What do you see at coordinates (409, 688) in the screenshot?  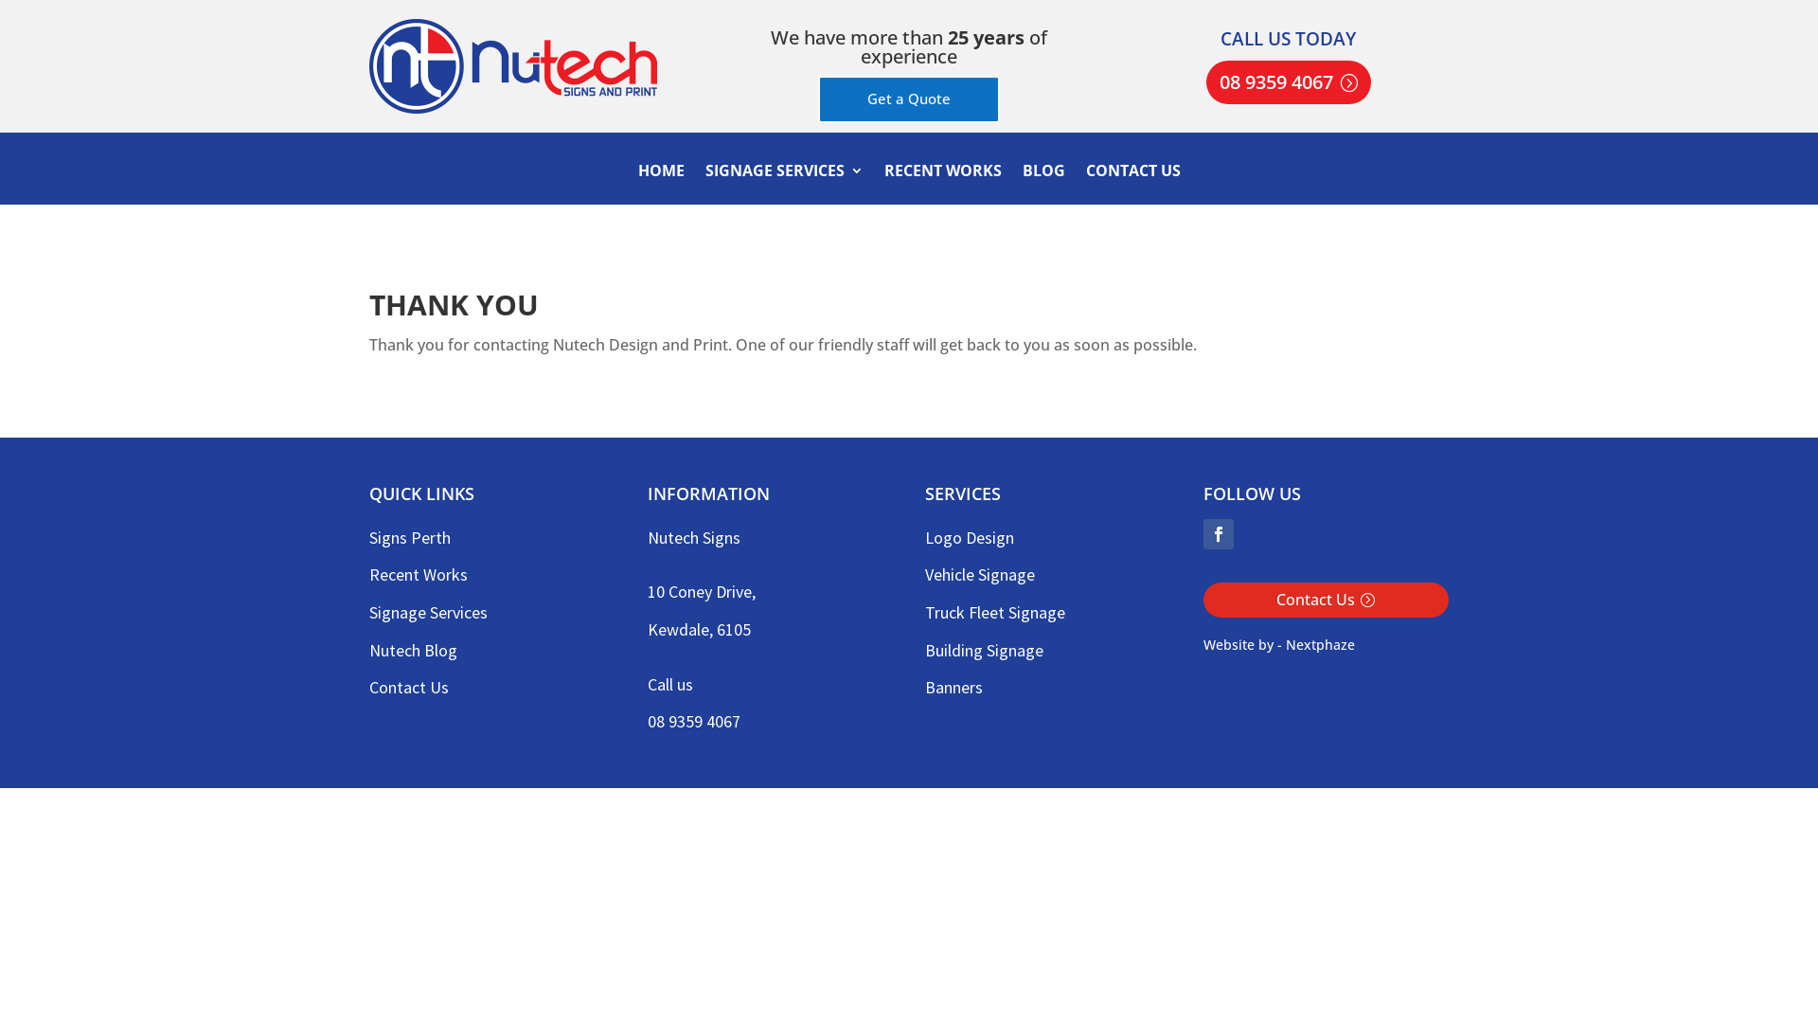 I see `Contact Us` at bounding box center [409, 688].